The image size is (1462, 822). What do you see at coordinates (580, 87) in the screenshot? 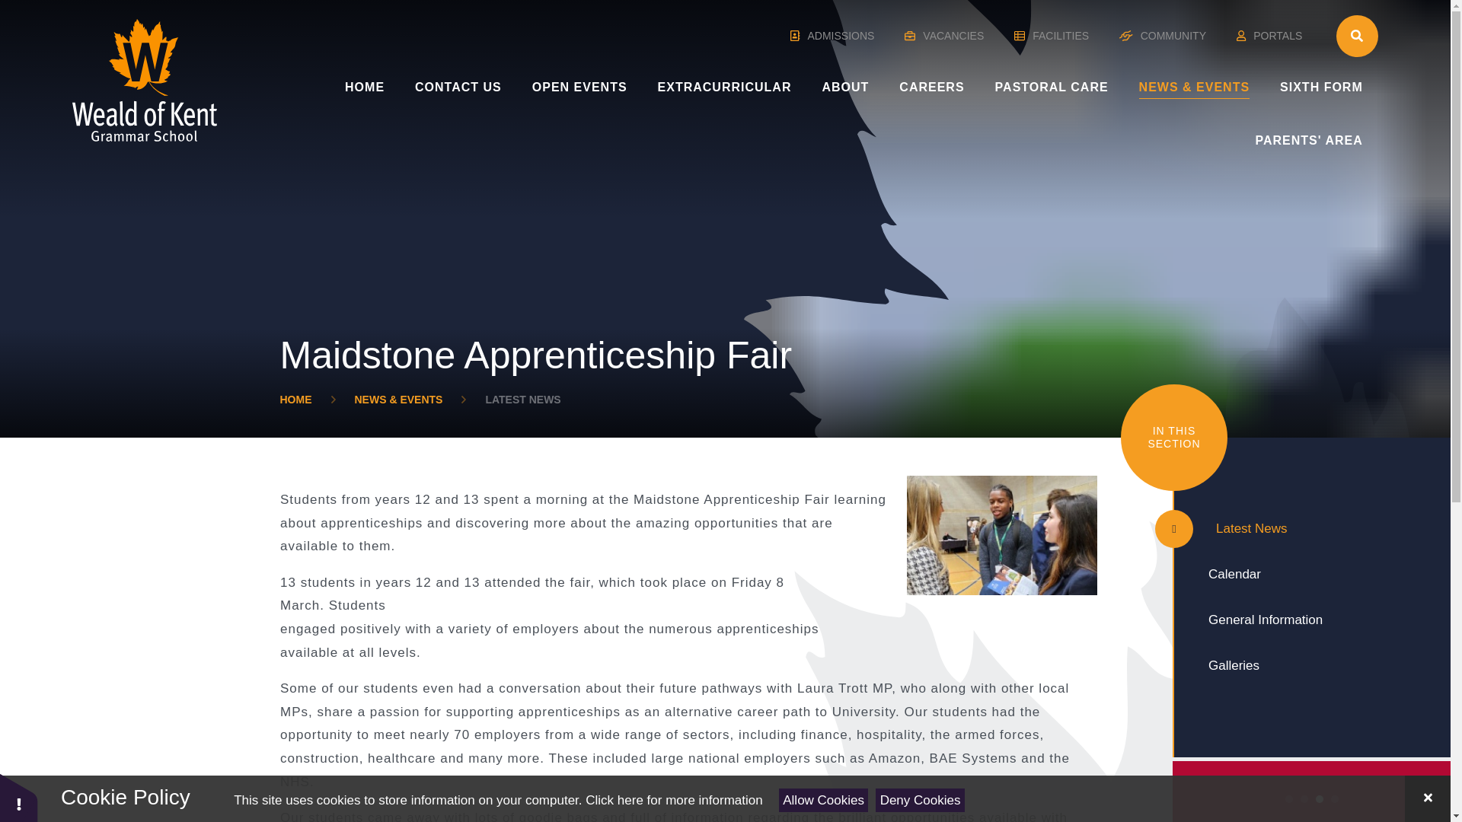
I see `OPEN EVENTS` at bounding box center [580, 87].